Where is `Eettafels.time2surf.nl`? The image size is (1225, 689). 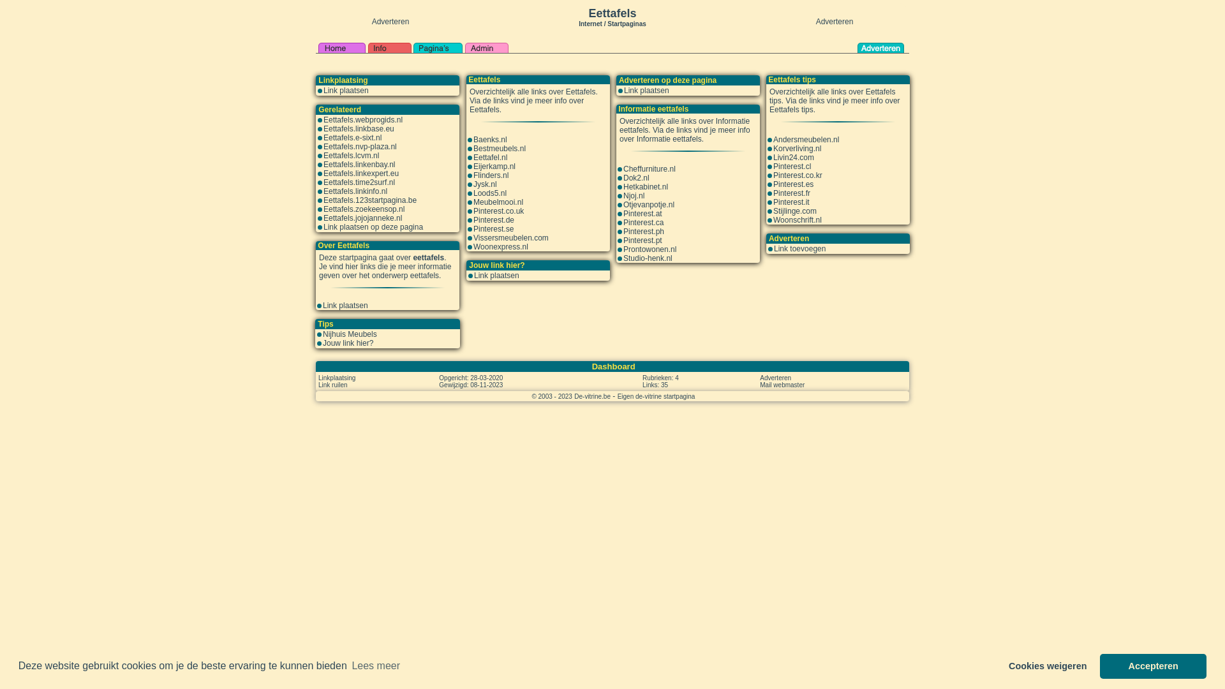
Eettafels.time2surf.nl is located at coordinates (359, 182).